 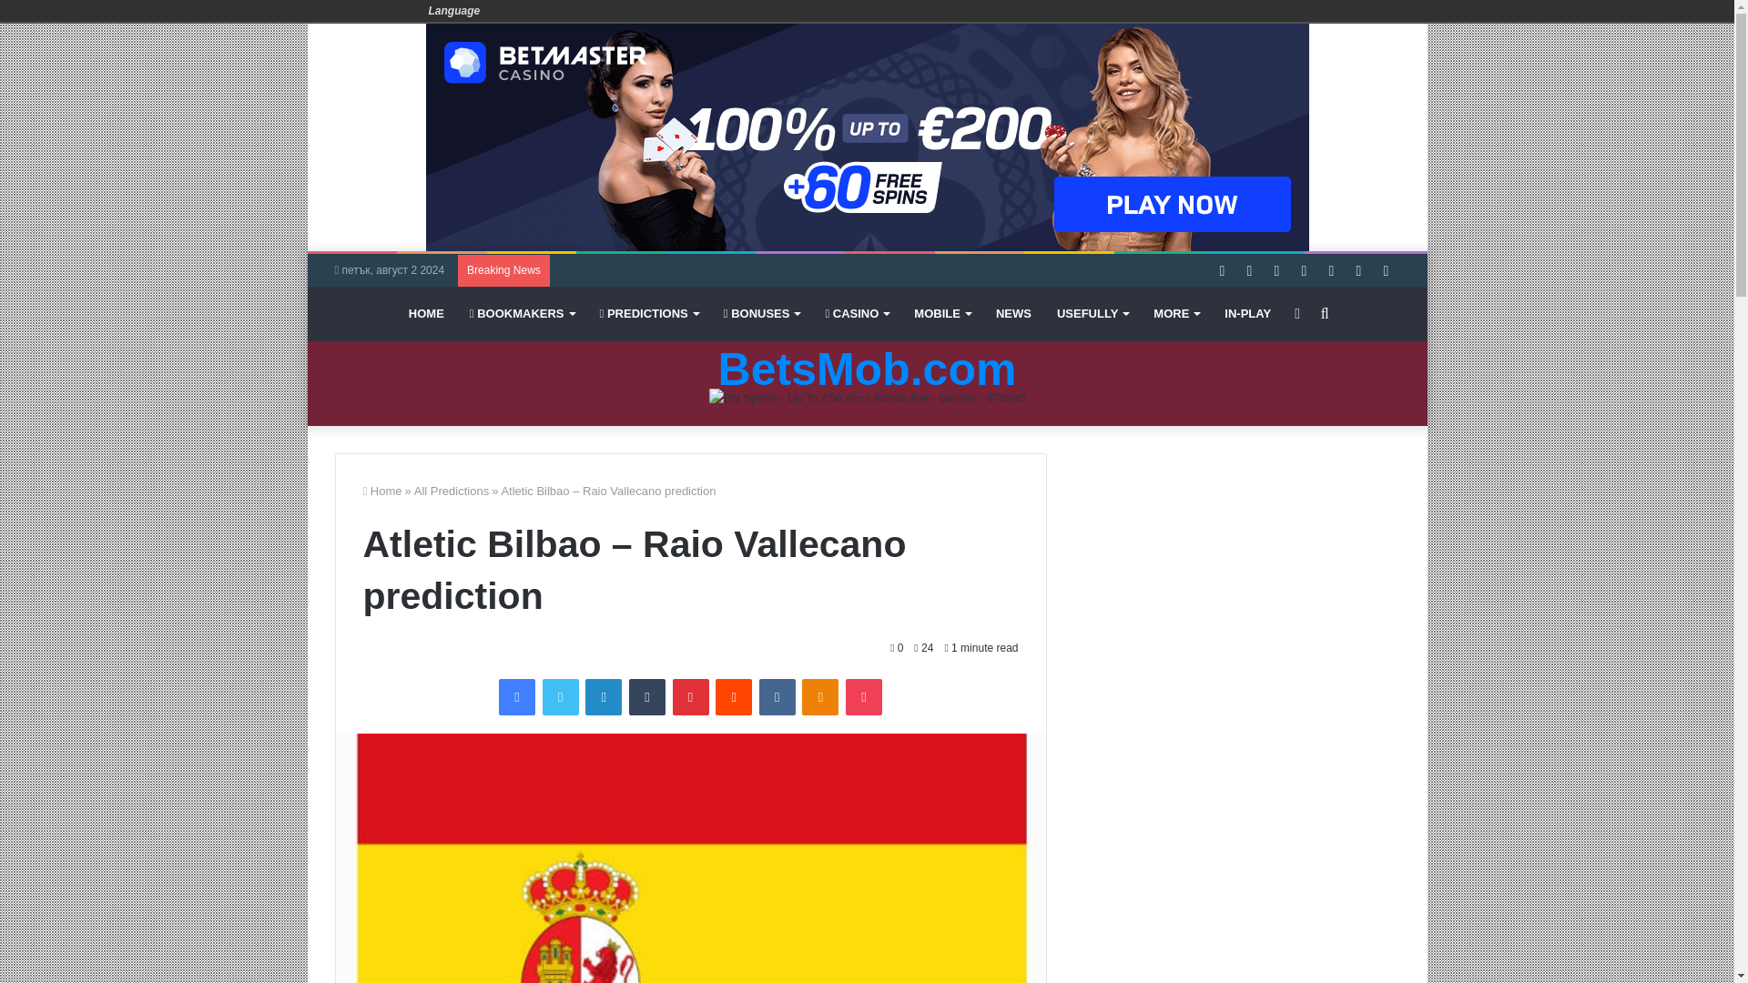 I want to click on LinkedIn, so click(x=604, y=697).